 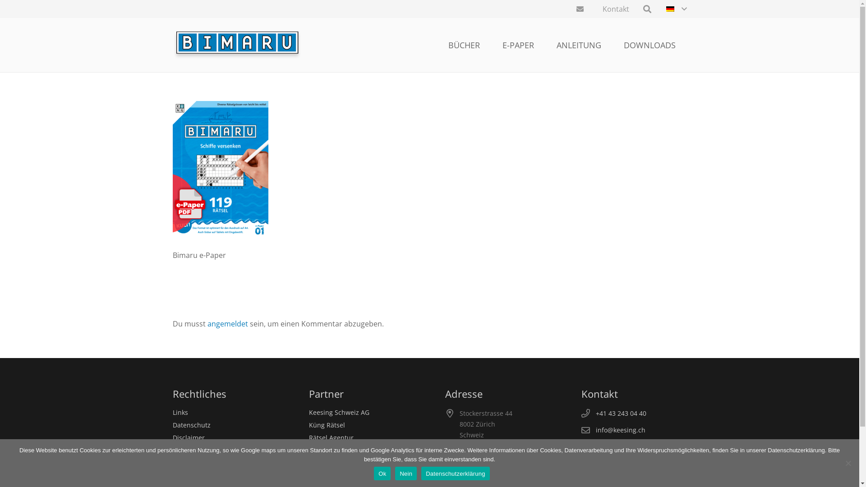 I want to click on ANLEITUNG, so click(x=579, y=45).